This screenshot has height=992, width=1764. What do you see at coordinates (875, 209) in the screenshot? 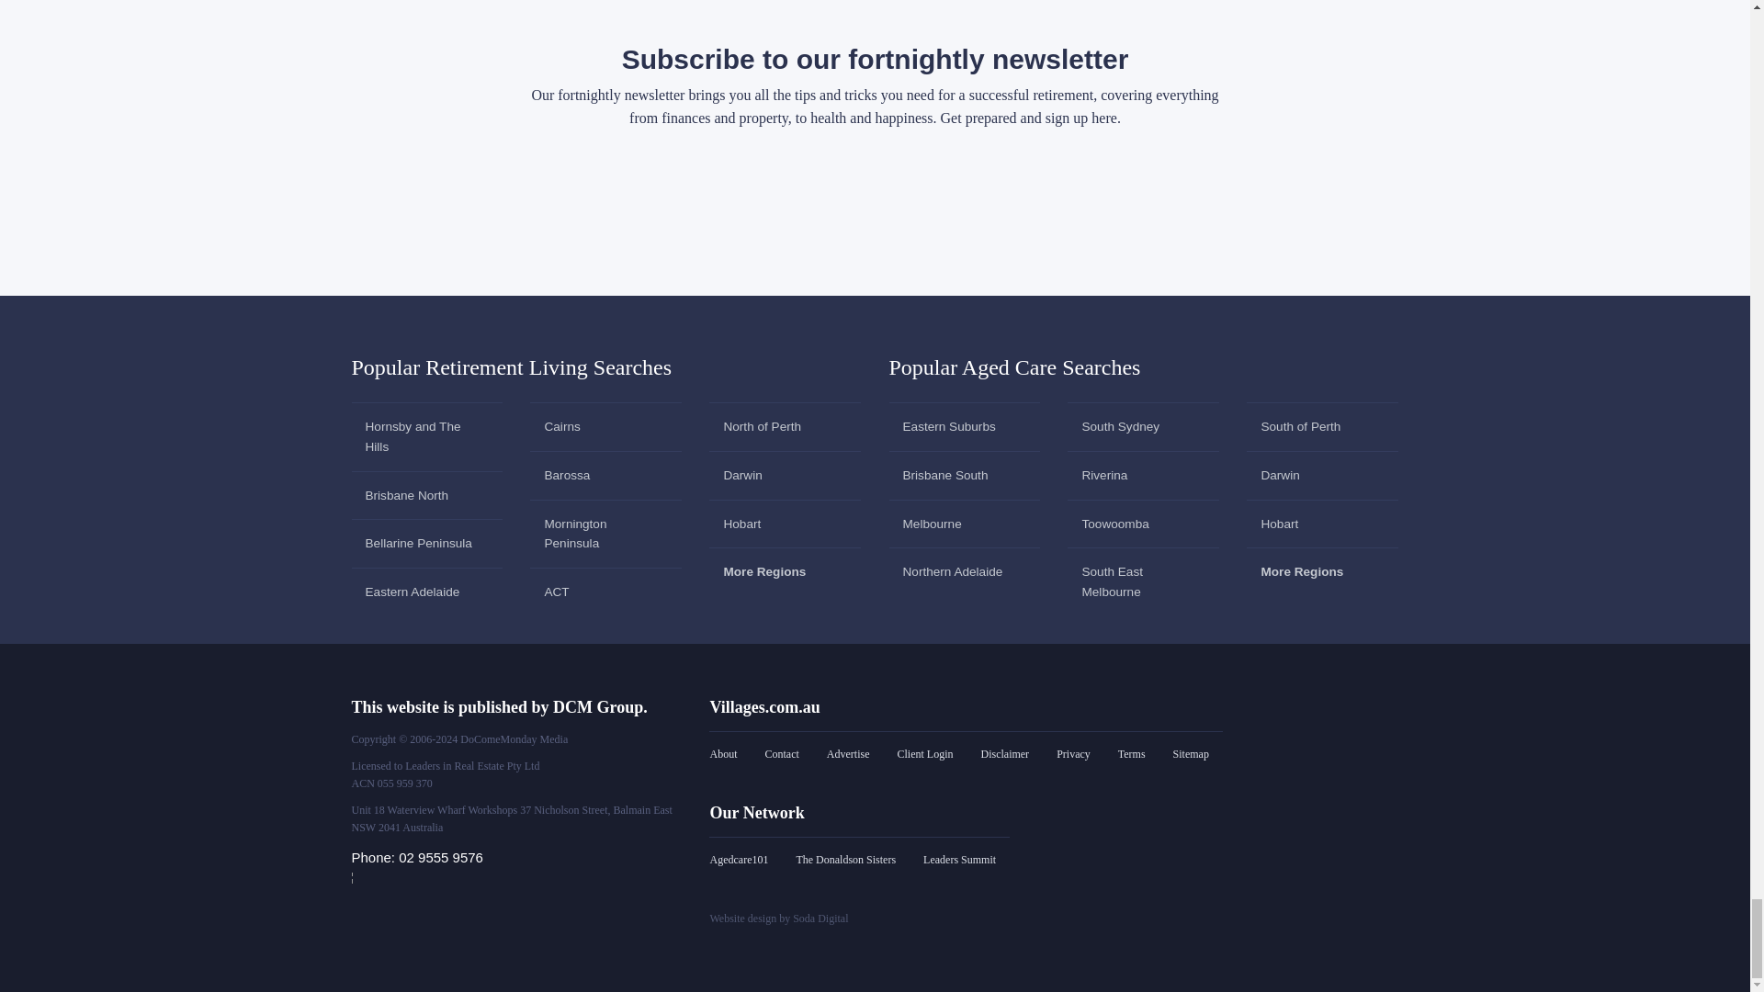
I see `Form 0` at bounding box center [875, 209].